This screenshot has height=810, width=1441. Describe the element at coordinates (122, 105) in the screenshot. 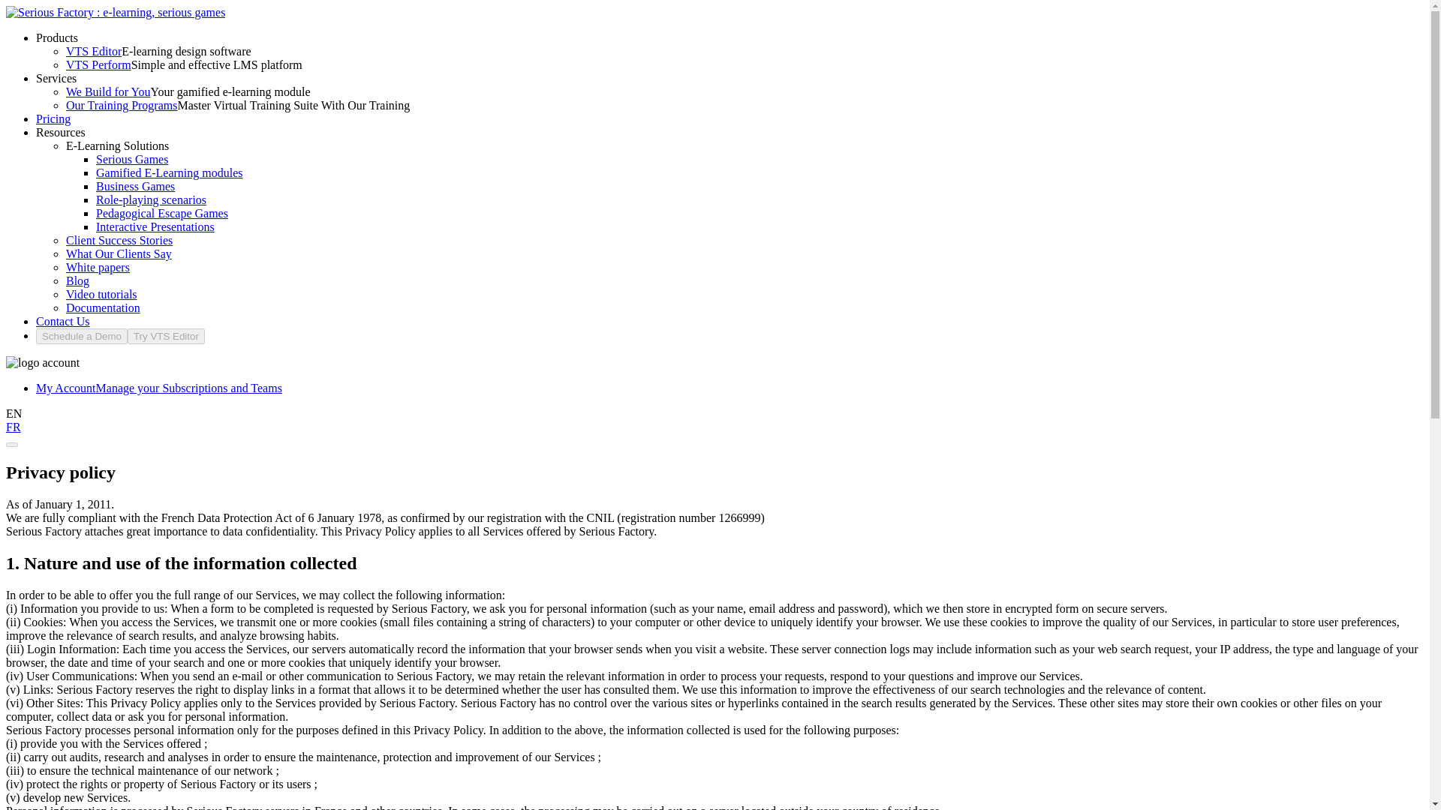

I see `Our Training Programs` at that location.